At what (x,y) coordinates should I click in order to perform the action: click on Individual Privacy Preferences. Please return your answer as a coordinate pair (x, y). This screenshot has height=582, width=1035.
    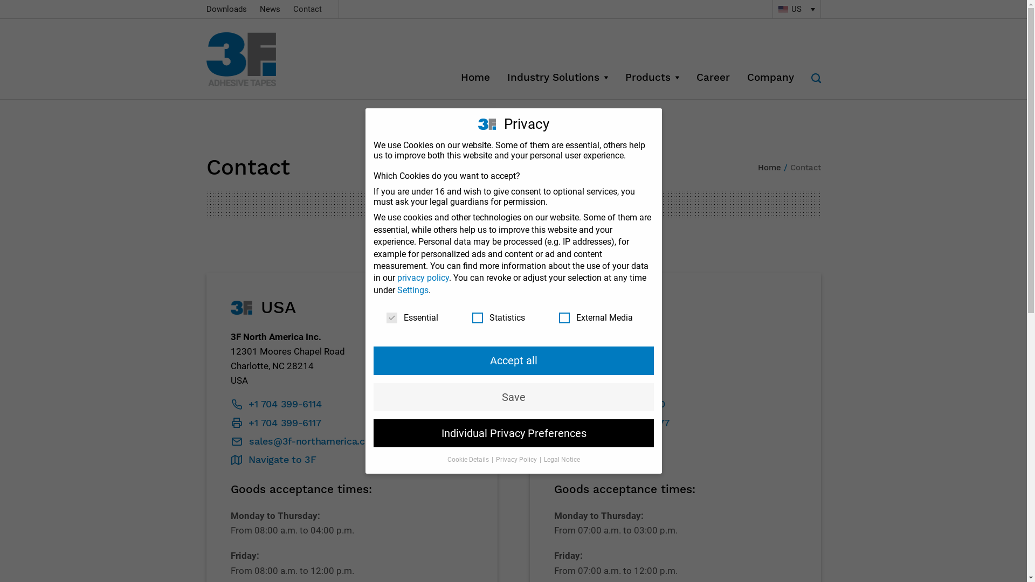
    Looking at the image, I should click on (513, 433).